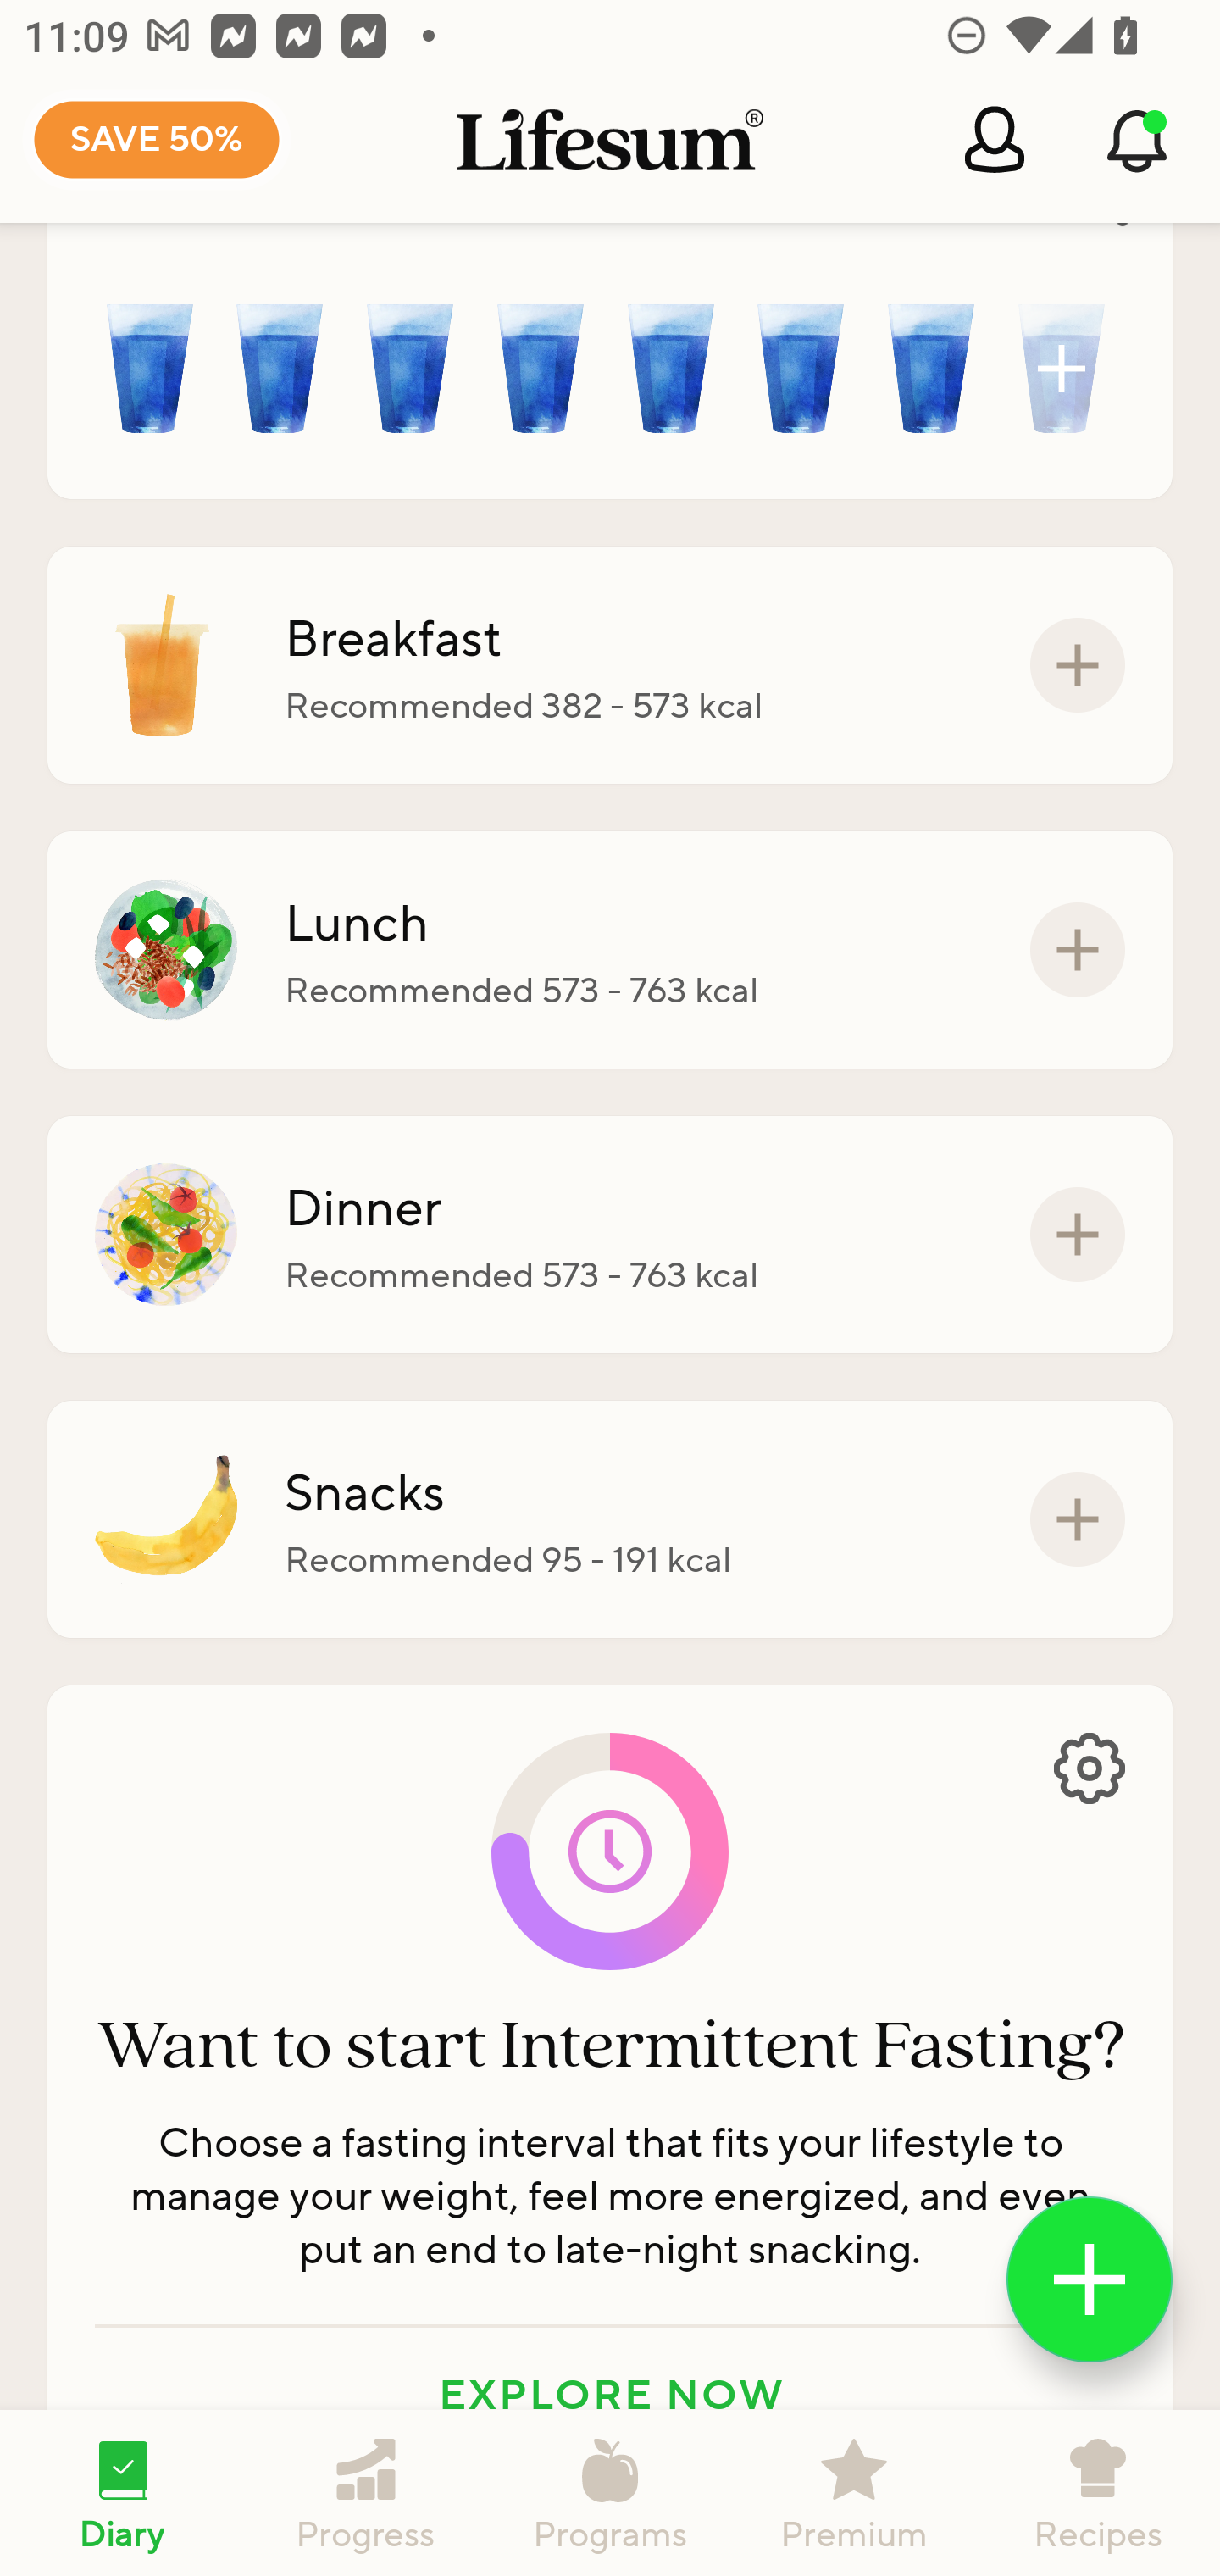 Image resolution: width=1220 pixels, height=2576 pixels. What do you see at coordinates (1098, 2493) in the screenshot?
I see `Recipes` at bounding box center [1098, 2493].